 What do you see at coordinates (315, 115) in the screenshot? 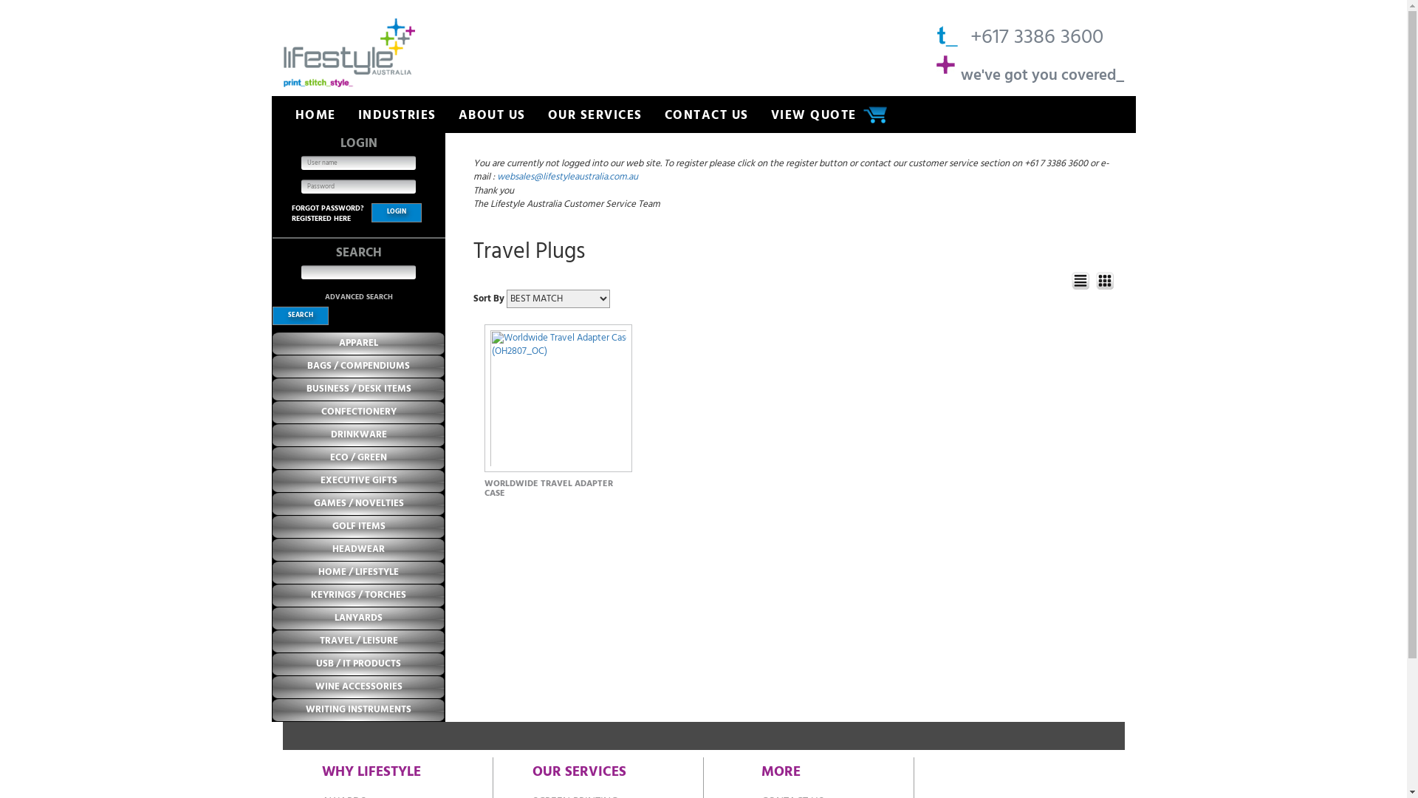
I see `HOME` at bounding box center [315, 115].